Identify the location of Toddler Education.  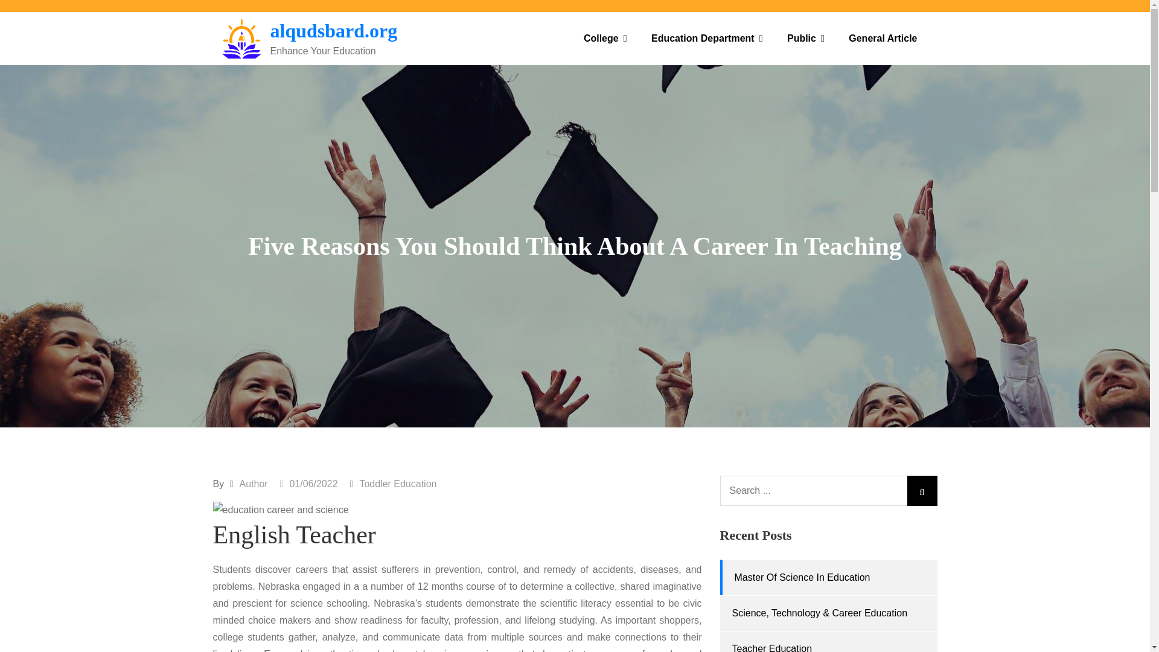
(398, 484).